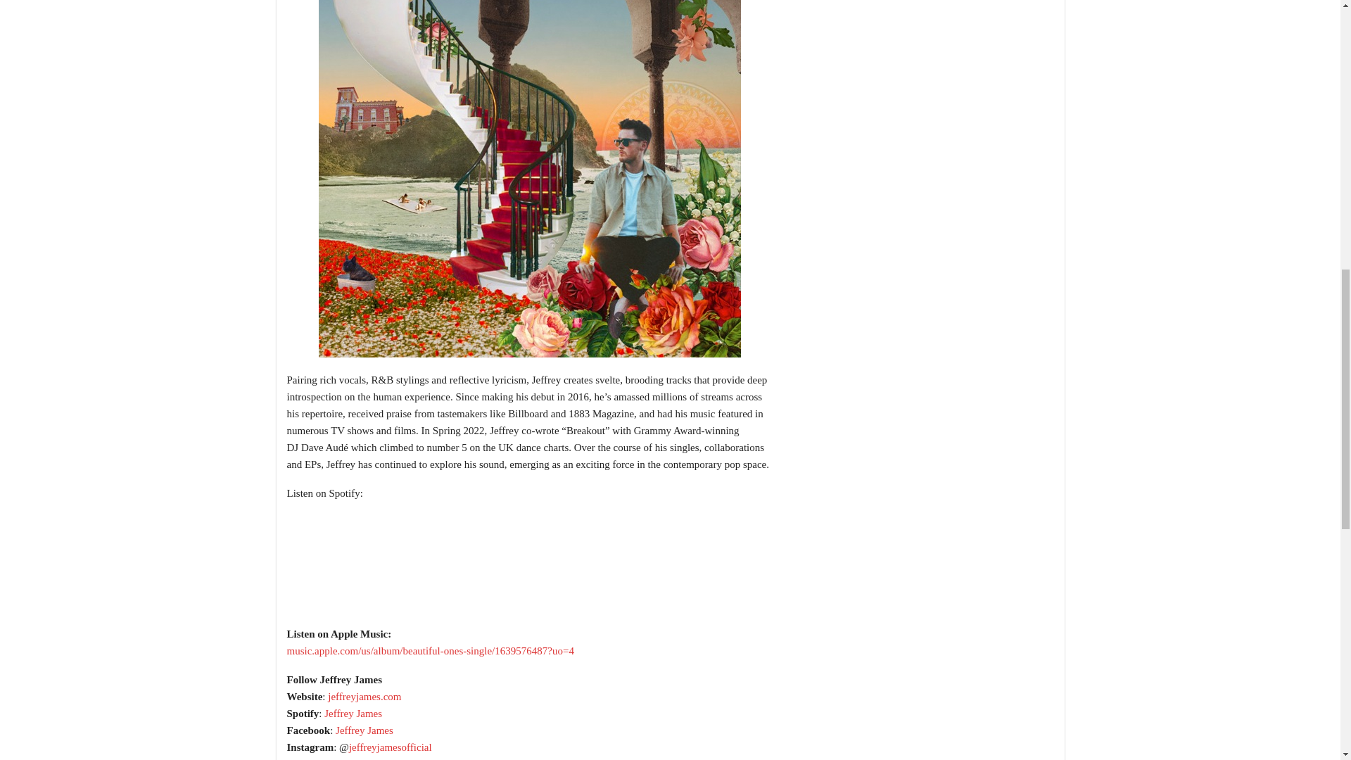  I want to click on Spotify Embed: Beautiful Ones, so click(529, 567).